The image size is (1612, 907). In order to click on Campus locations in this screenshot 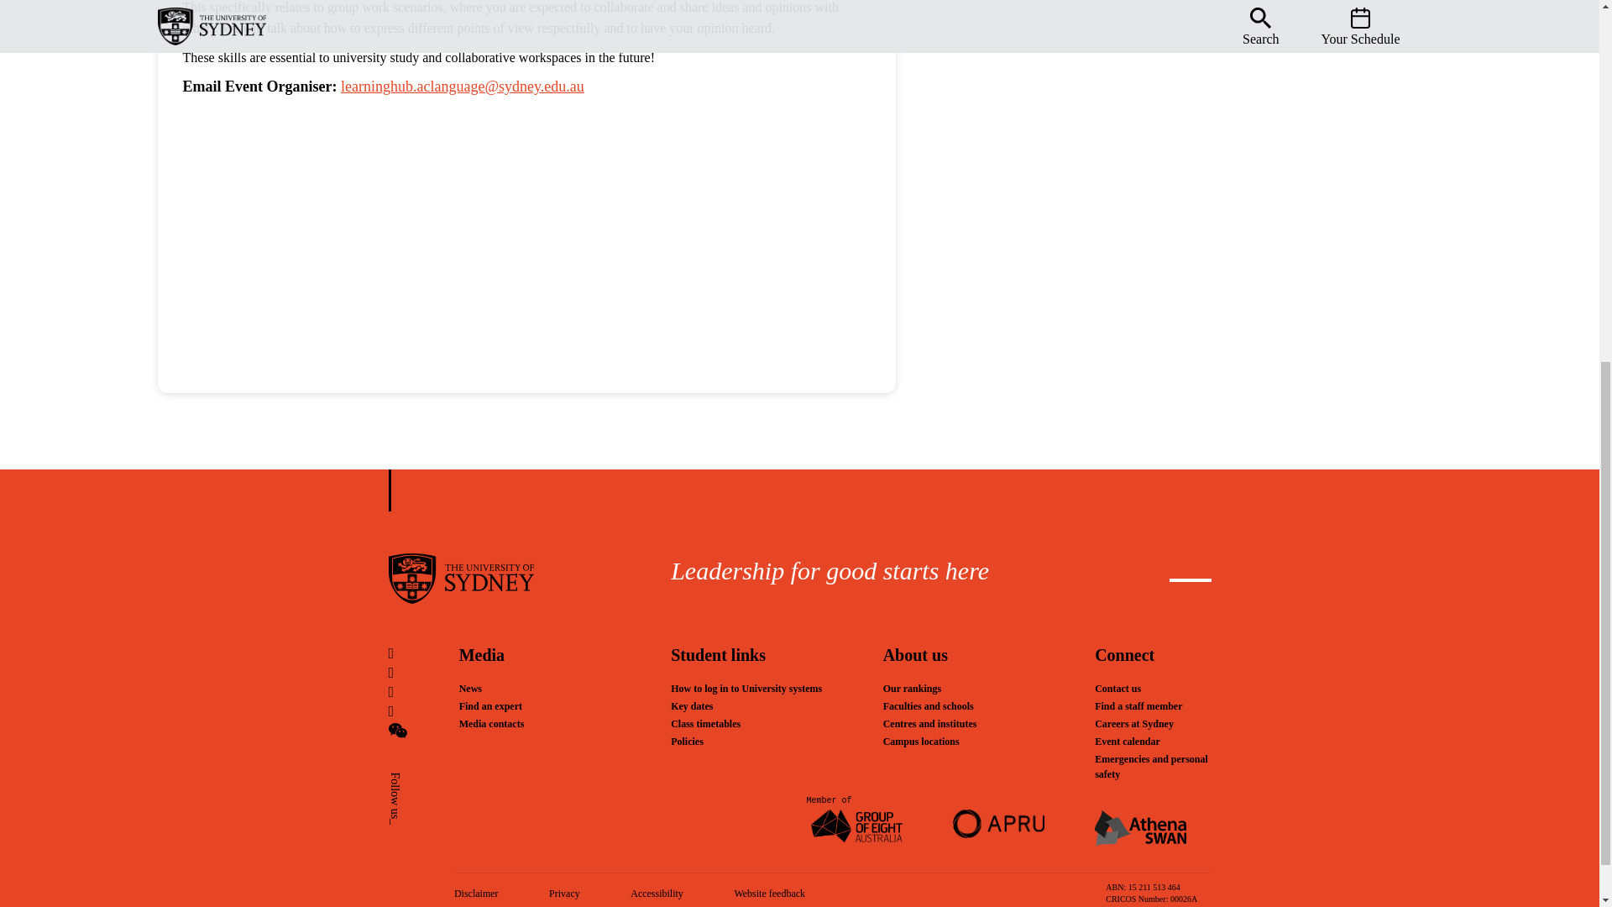, I will do `click(976, 741)`.